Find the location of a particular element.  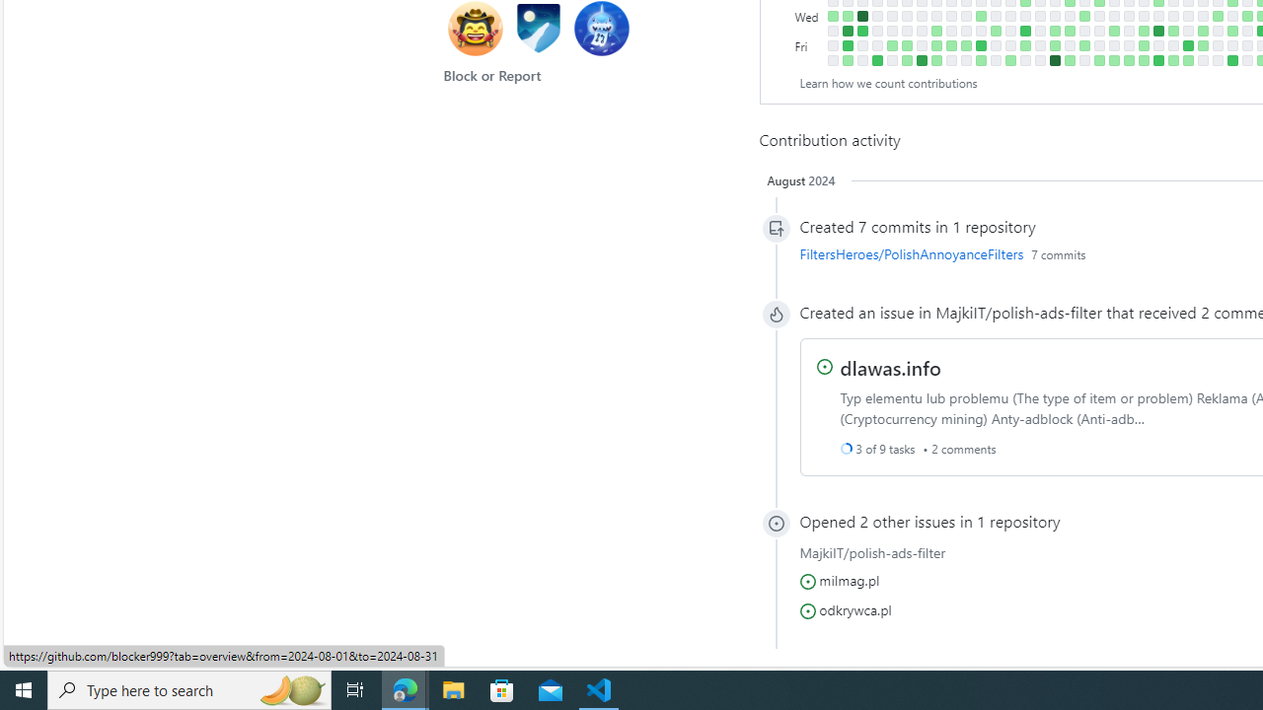

7 contributions on January 11th. is located at coordinates (847, 30).